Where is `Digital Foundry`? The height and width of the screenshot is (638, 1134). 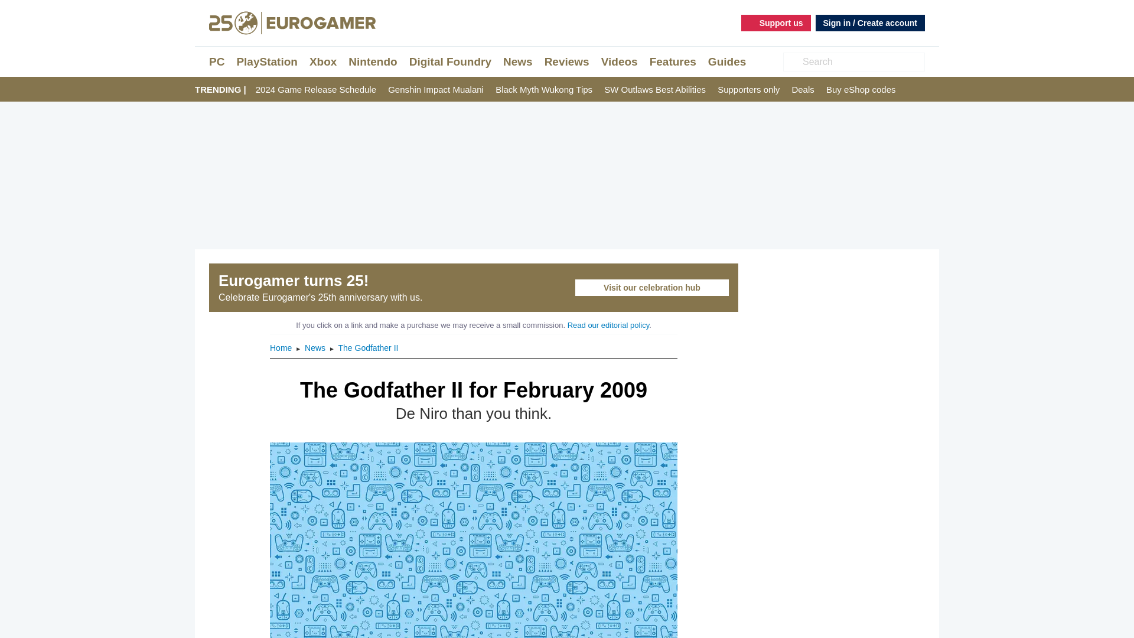 Digital Foundry is located at coordinates (450, 61).